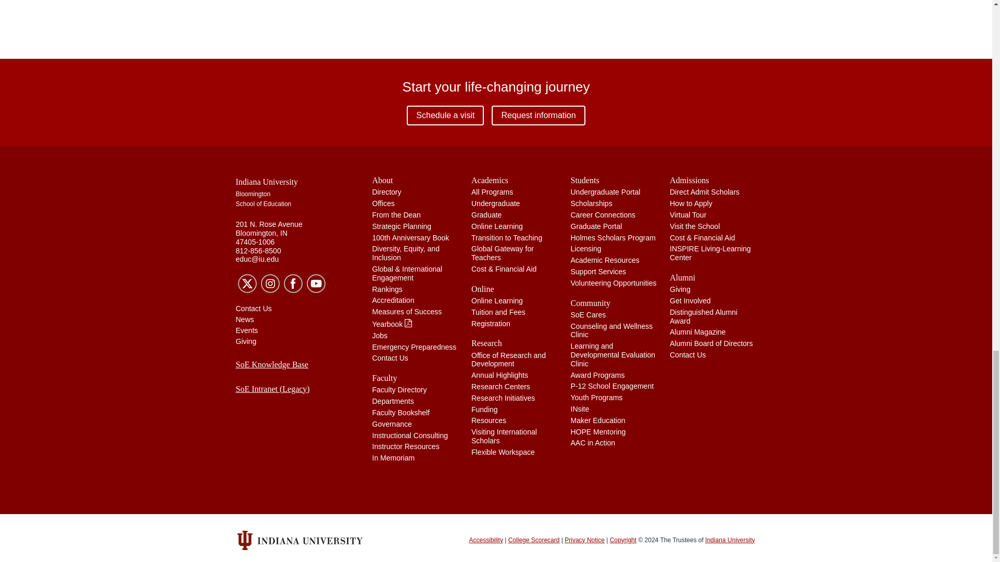 The width and height of the screenshot is (1000, 562). Describe the element at coordinates (386, 191) in the screenshot. I see `Directory` at that location.